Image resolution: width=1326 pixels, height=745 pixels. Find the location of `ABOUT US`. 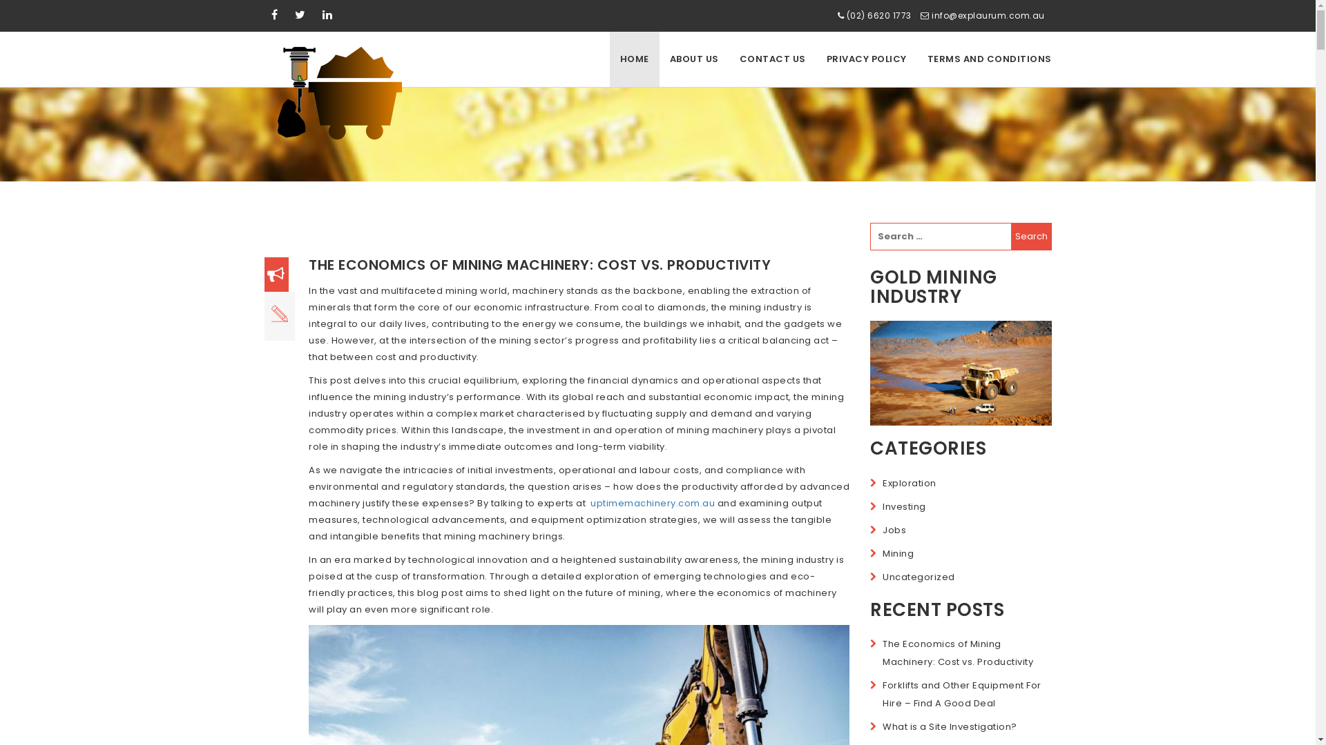

ABOUT US is located at coordinates (693, 59).